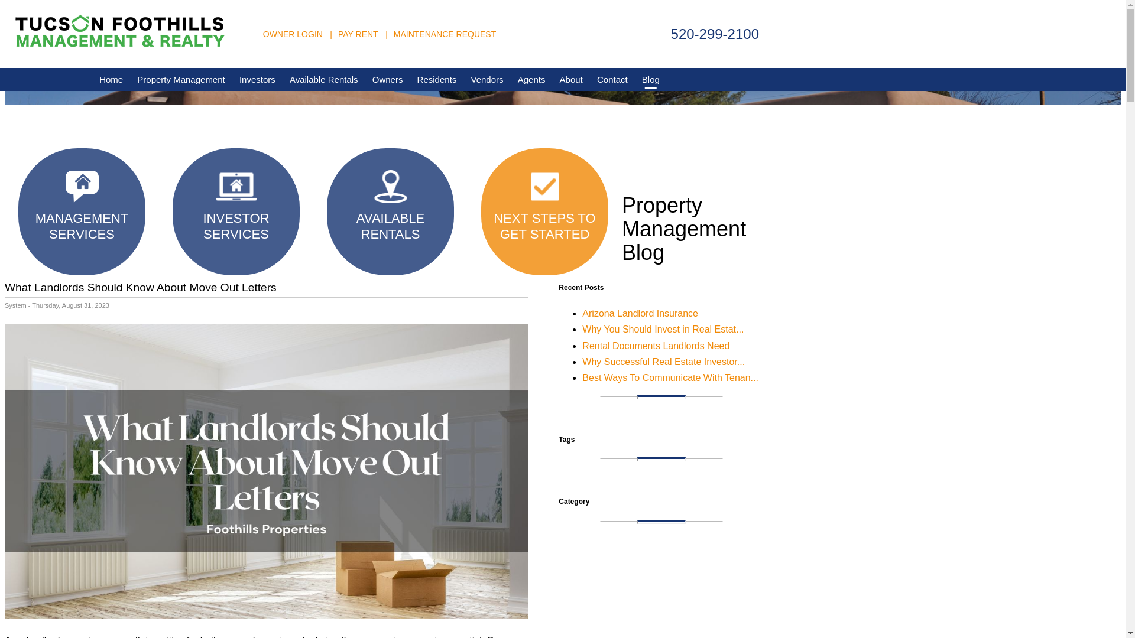 Image resolution: width=1135 pixels, height=638 pixels. What do you see at coordinates (181, 79) in the screenshot?
I see `Property Management` at bounding box center [181, 79].